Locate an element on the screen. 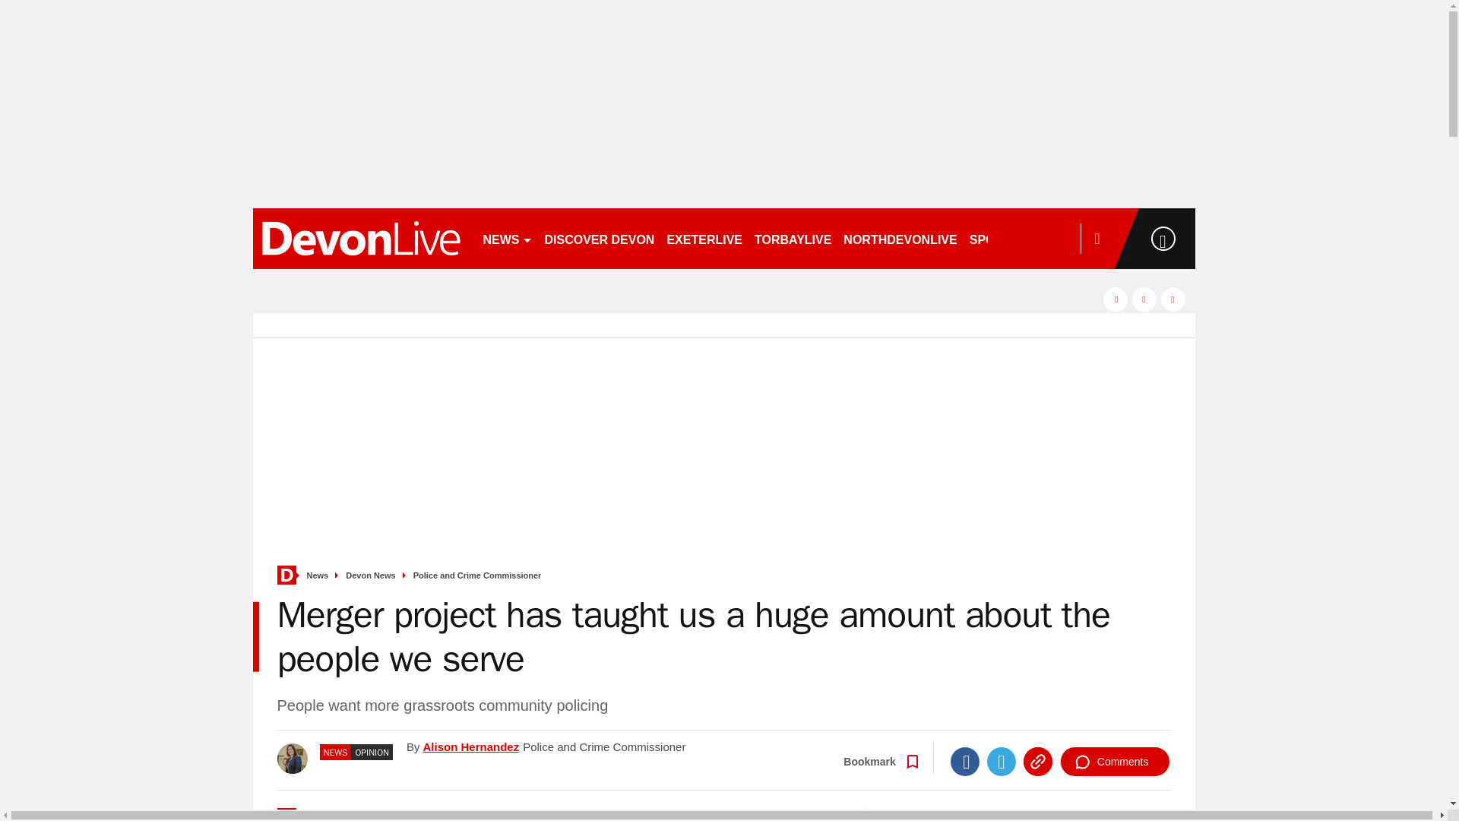 The image size is (1459, 821). facebook is located at coordinates (1116, 300).